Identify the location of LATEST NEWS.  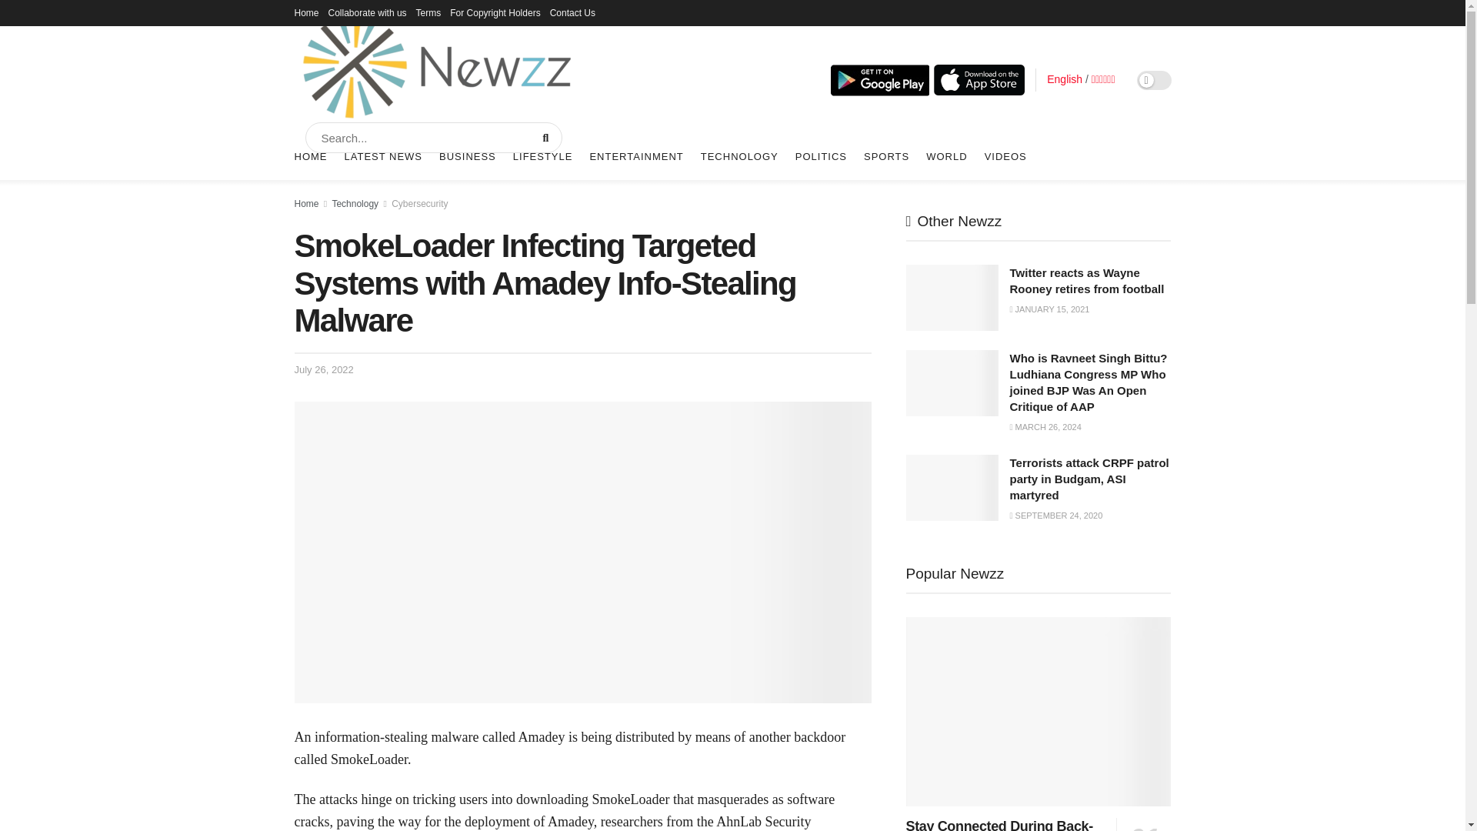
(383, 157).